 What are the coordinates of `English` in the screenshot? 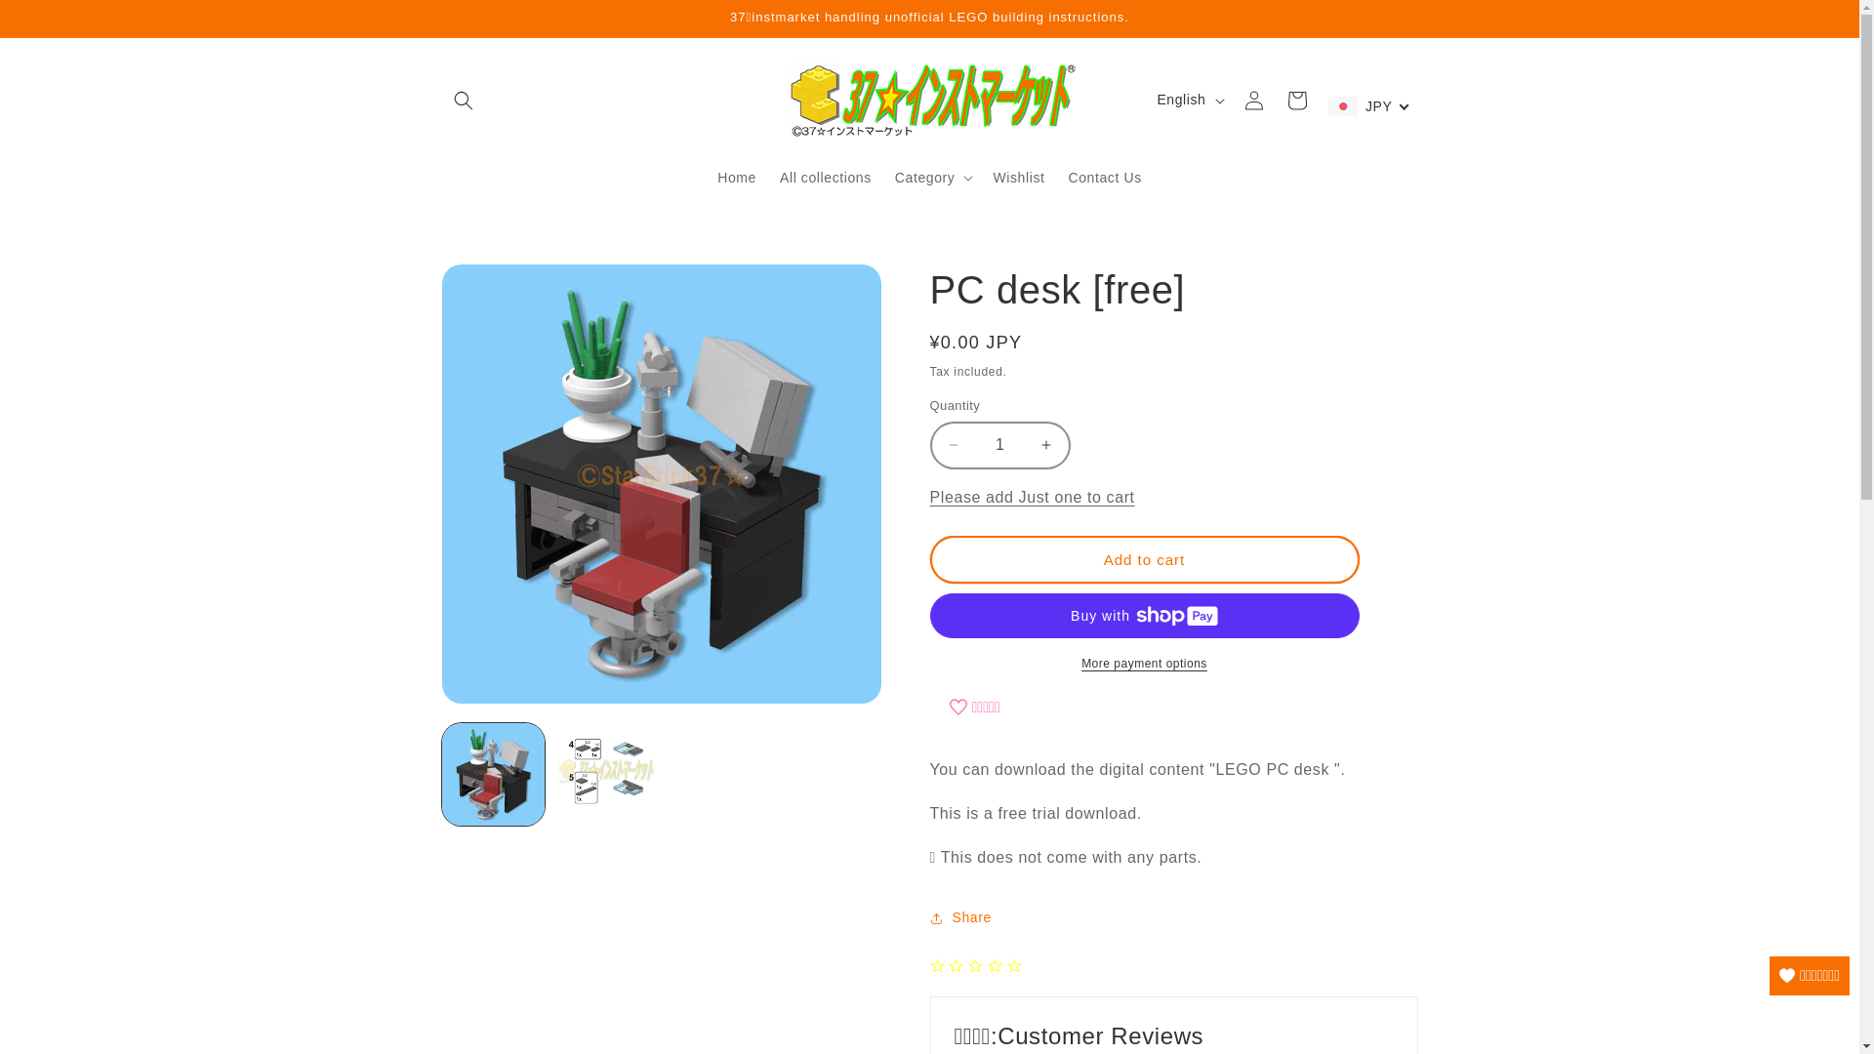 It's located at (1189, 101).